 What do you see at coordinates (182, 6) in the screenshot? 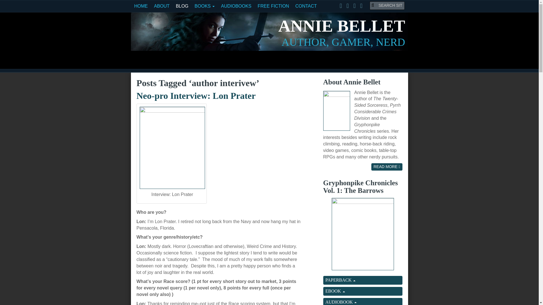
I see `BLOG` at bounding box center [182, 6].